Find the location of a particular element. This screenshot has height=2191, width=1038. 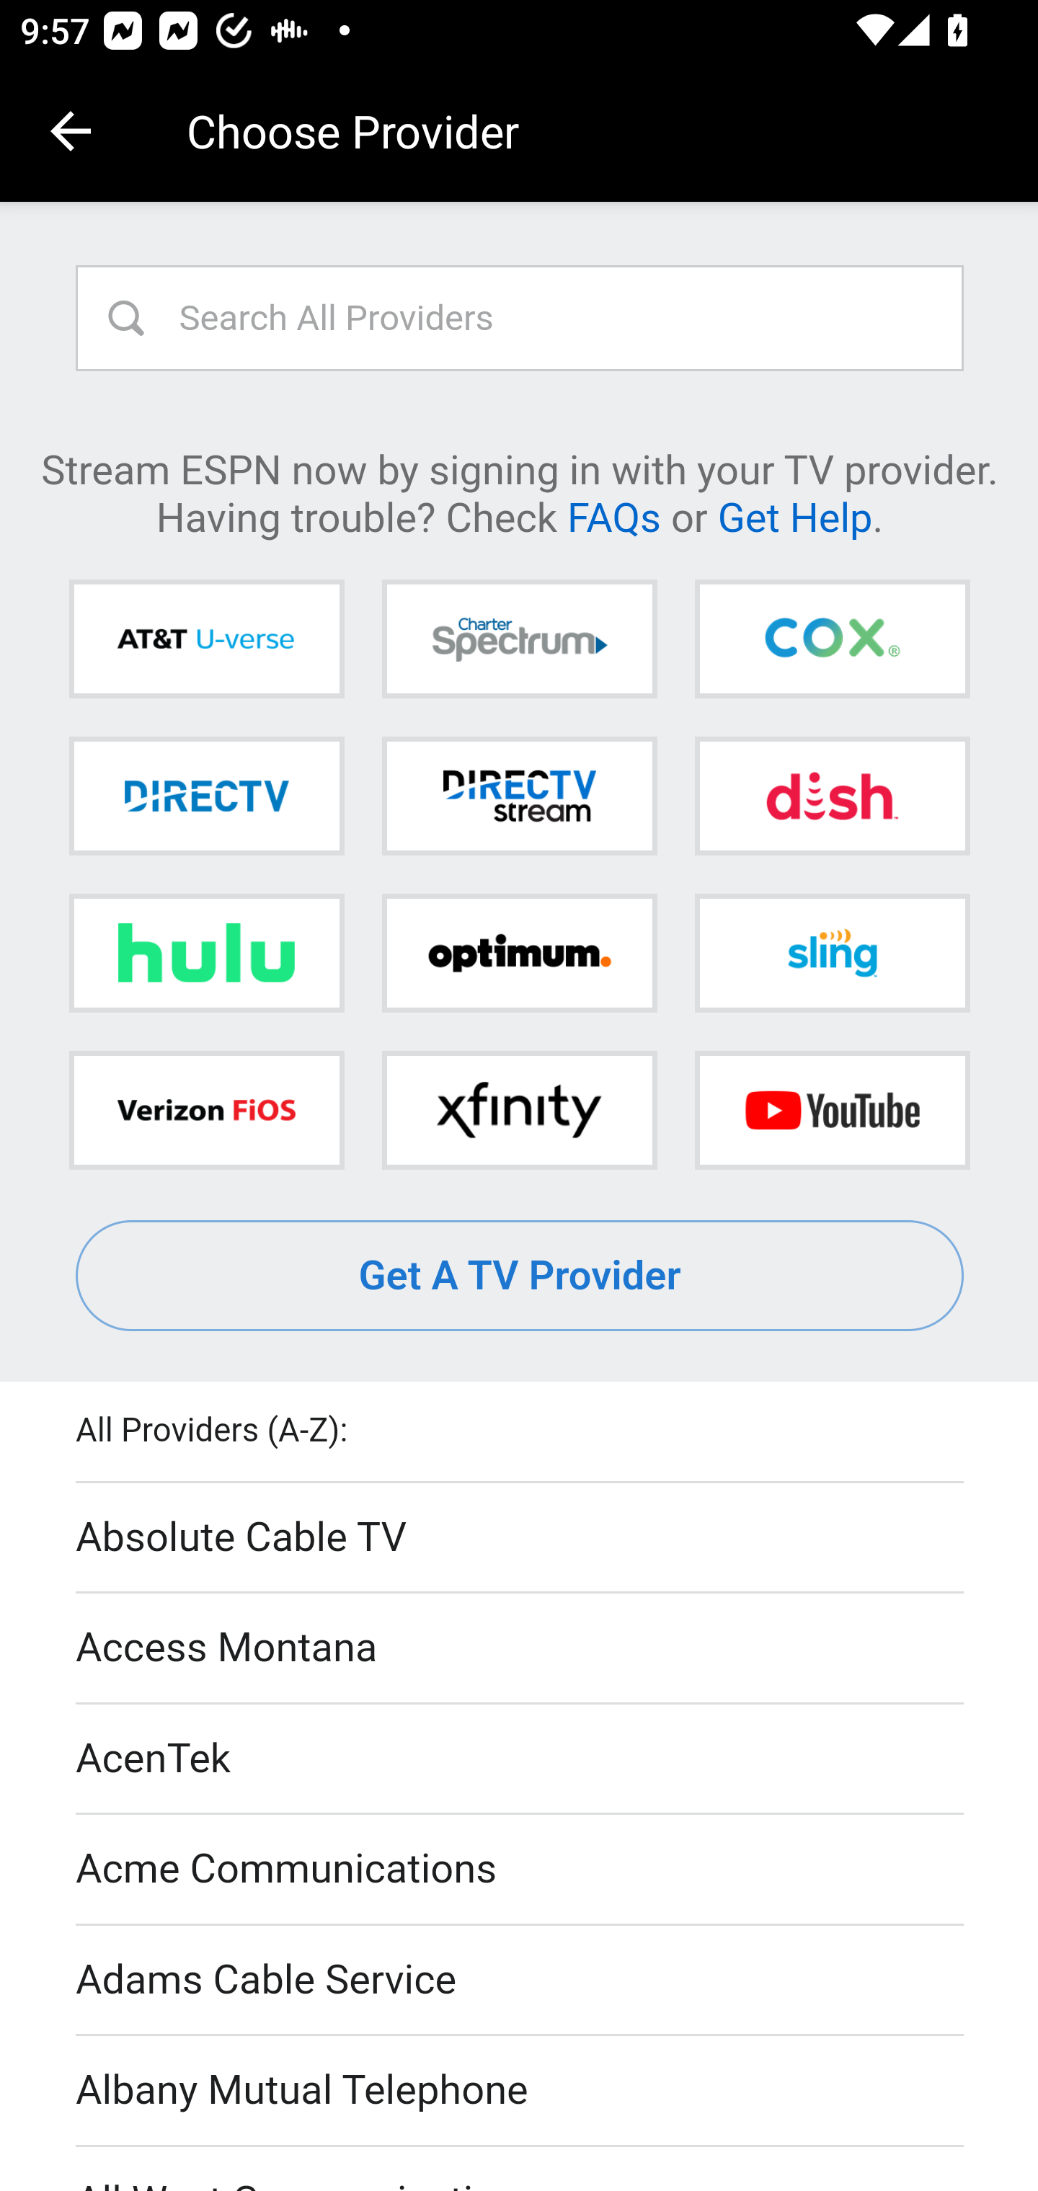

Sling TV is located at coordinates (832, 953).